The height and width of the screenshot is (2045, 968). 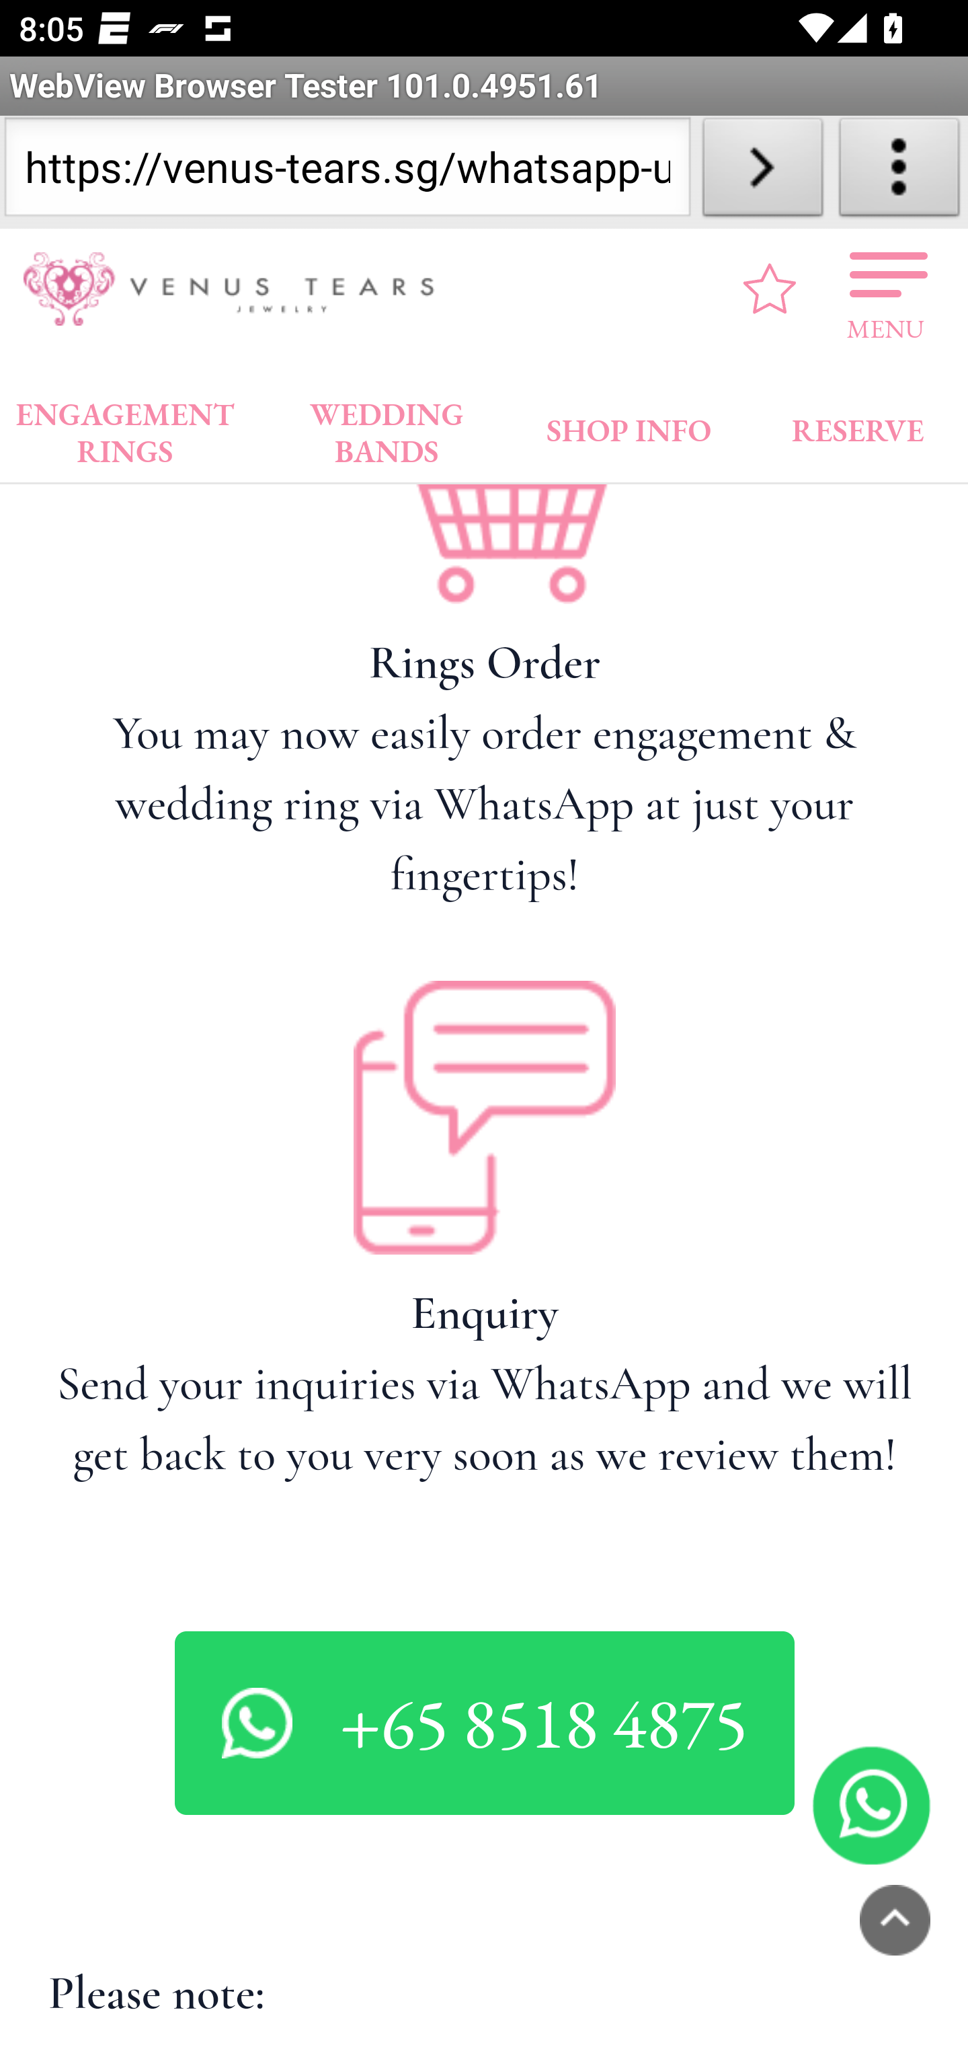 What do you see at coordinates (770, 290) in the screenshot?
I see `favourite` at bounding box center [770, 290].